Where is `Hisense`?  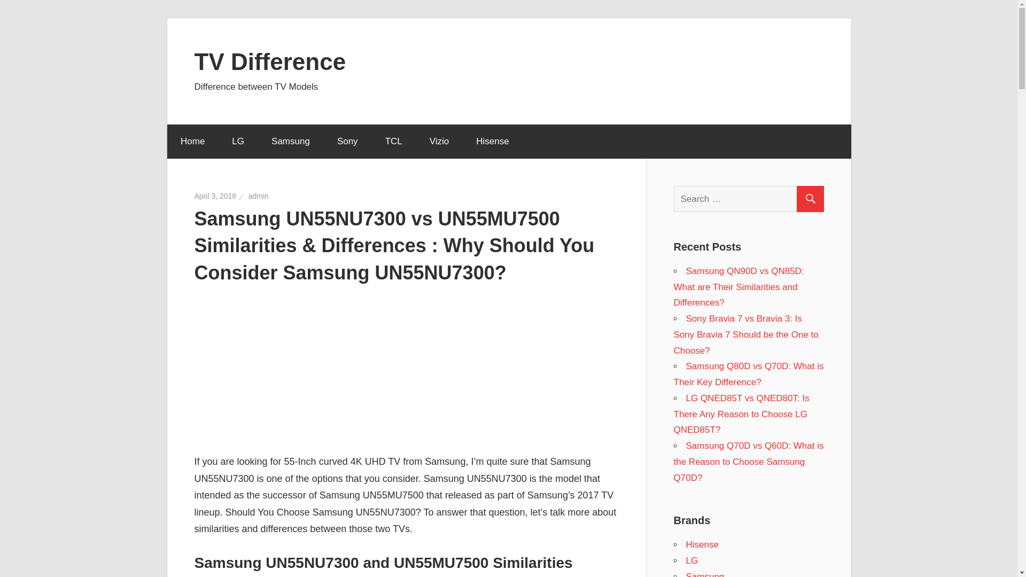
Hisense is located at coordinates (492, 142).